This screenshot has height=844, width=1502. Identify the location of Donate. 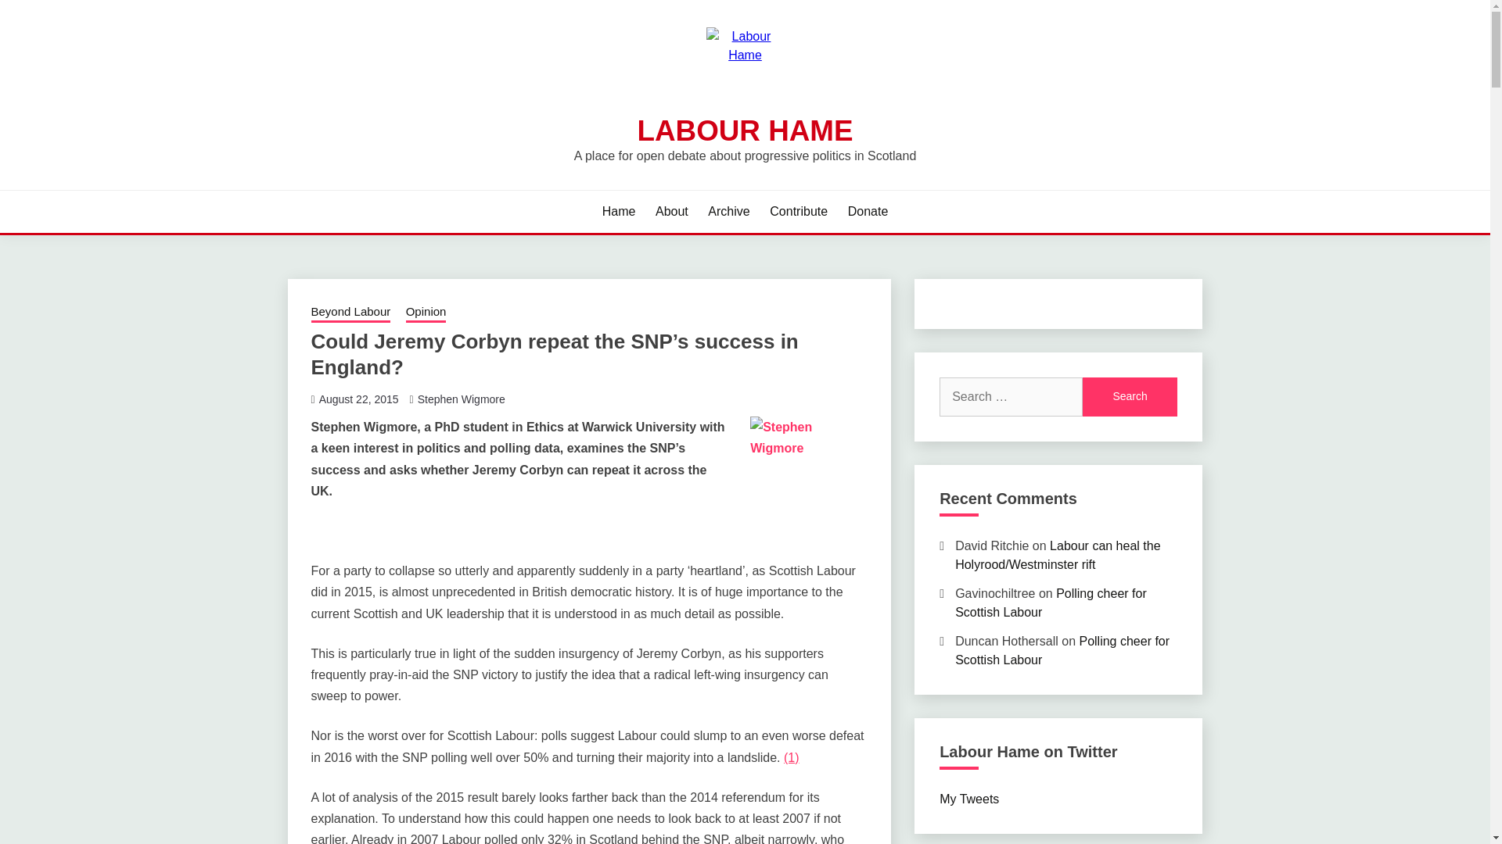
(868, 211).